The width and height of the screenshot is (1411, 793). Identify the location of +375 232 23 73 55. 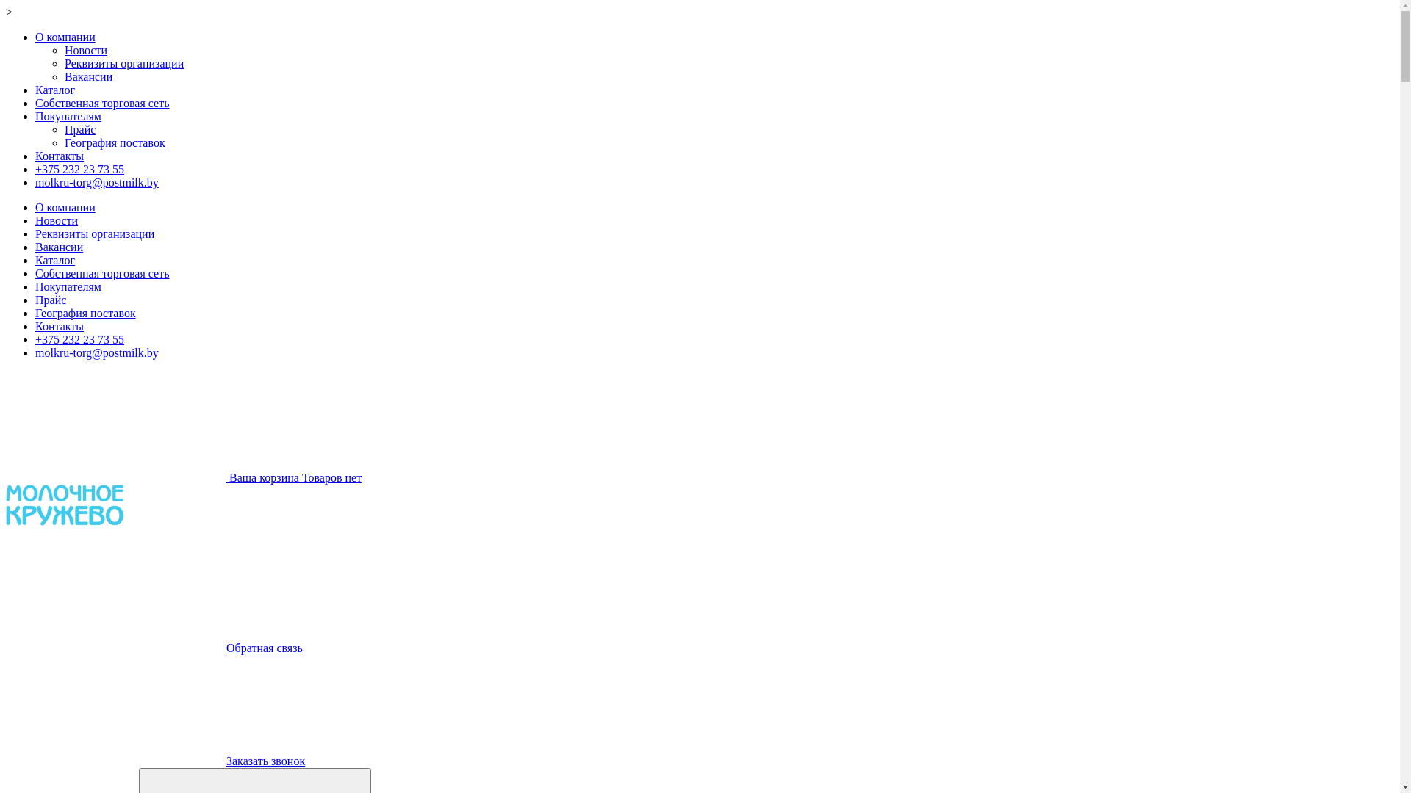
(79, 169).